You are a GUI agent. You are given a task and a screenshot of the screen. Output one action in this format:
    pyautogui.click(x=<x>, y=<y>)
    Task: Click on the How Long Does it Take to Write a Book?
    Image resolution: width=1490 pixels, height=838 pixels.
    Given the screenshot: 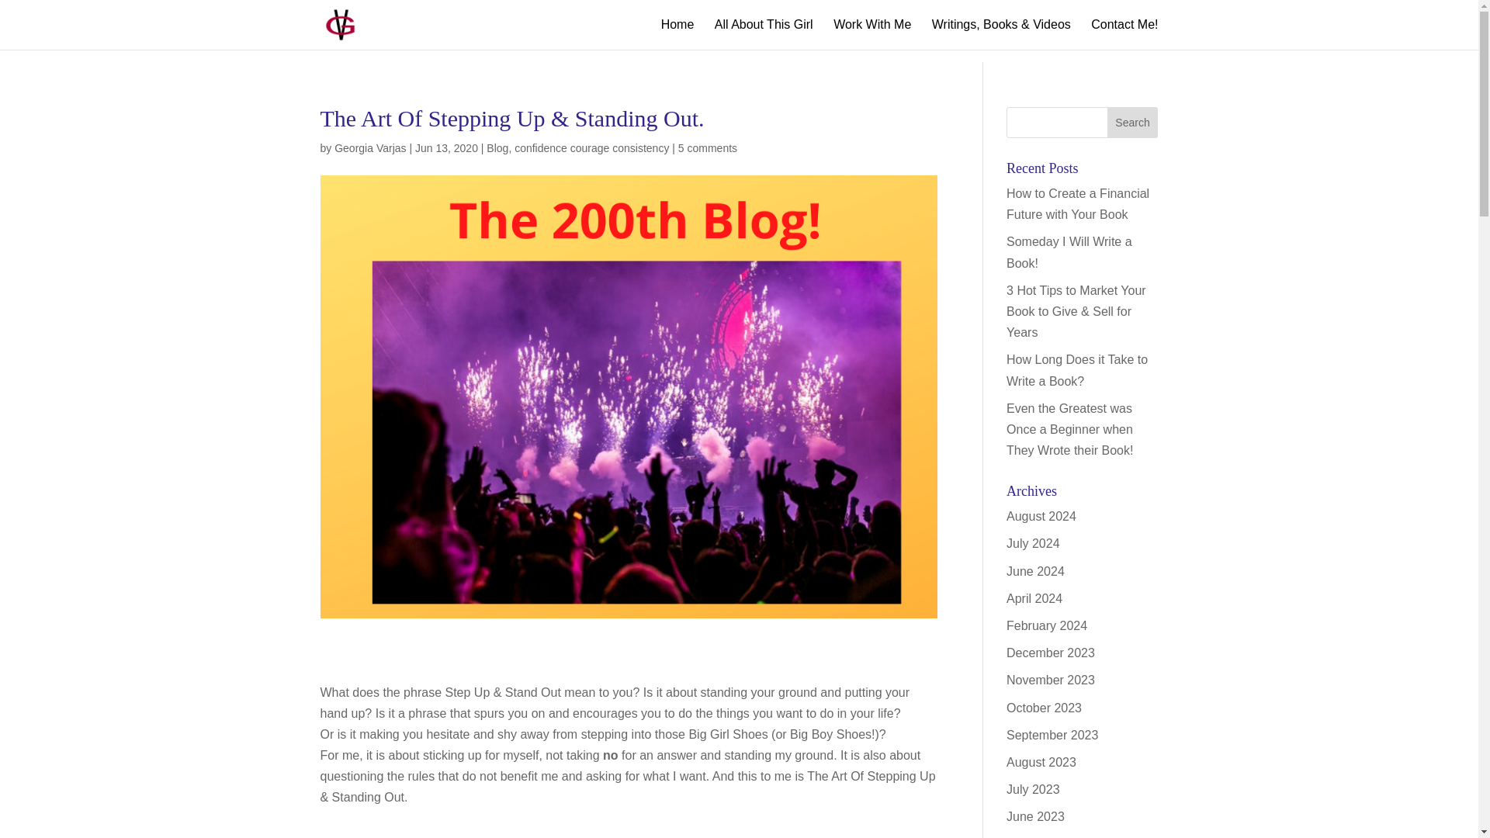 What is the action you would take?
    pyautogui.click(x=1077, y=369)
    